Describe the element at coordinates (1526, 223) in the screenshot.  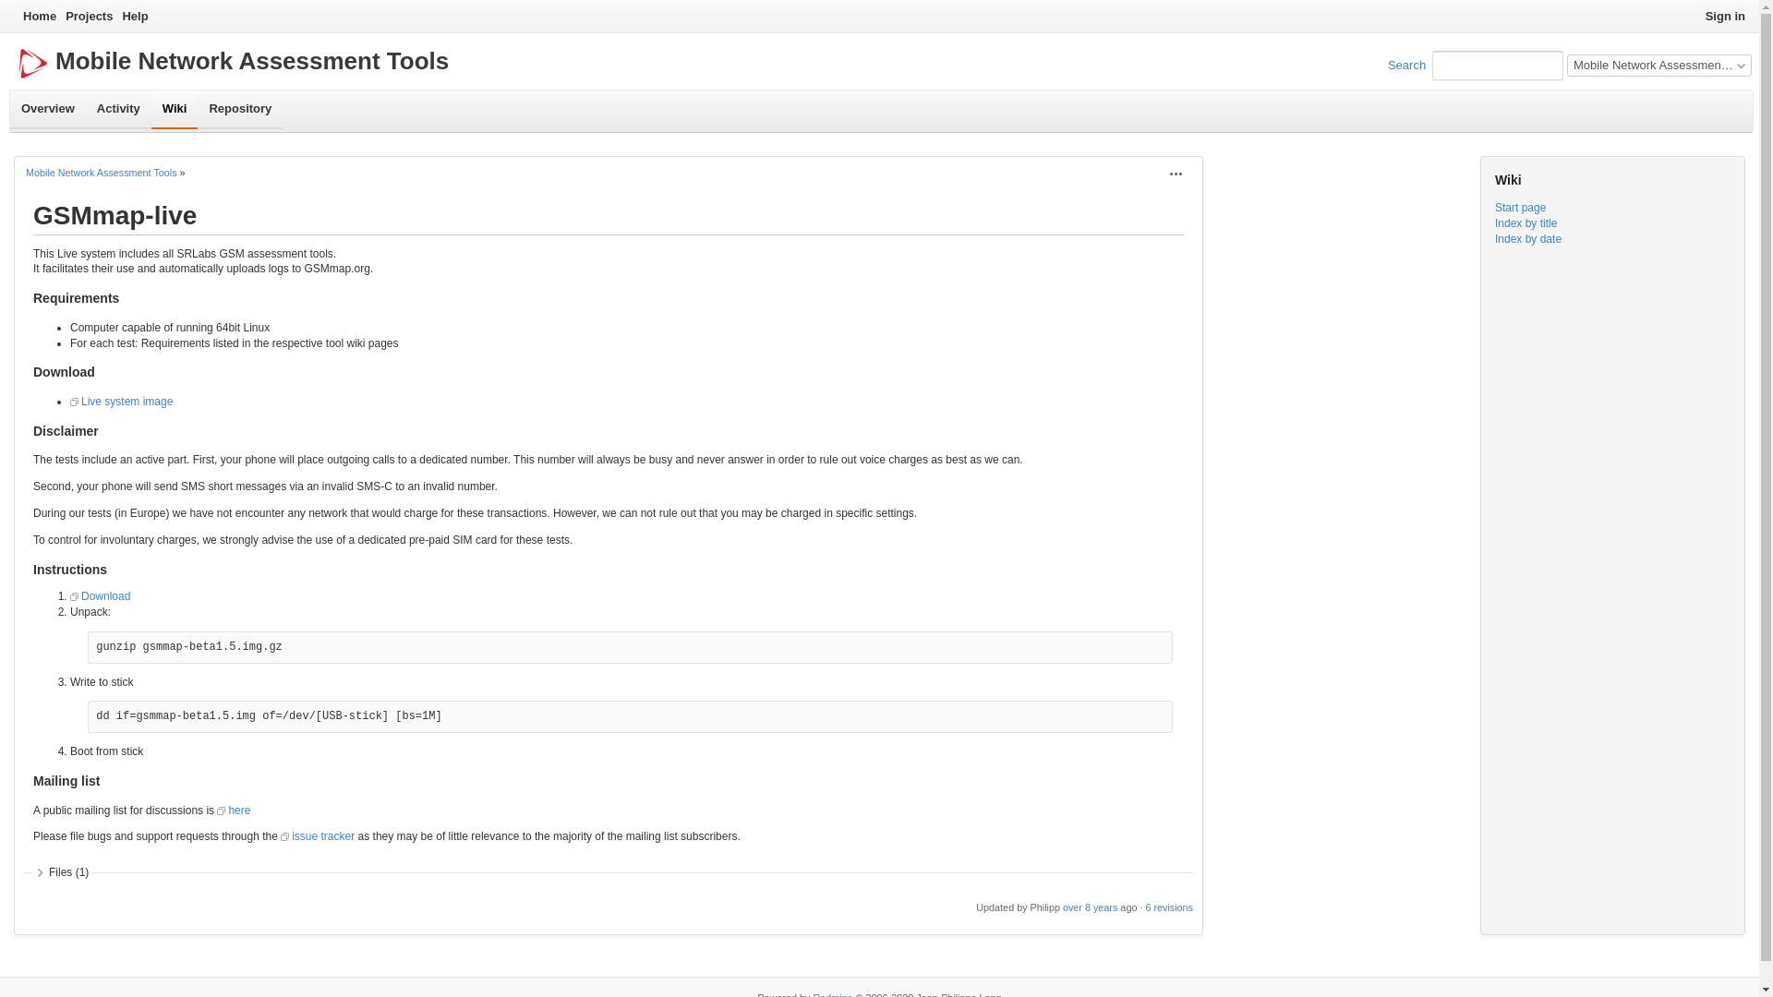
I see `Index by title` at that location.